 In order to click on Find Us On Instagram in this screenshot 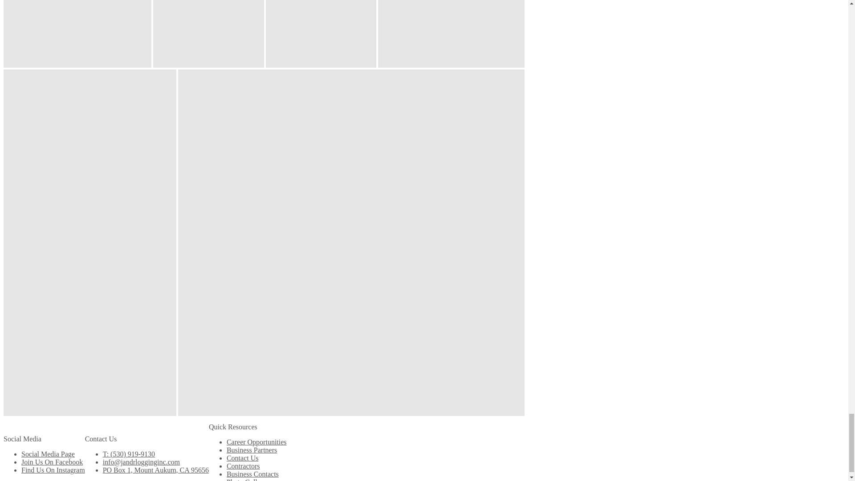, I will do `click(53, 469)`.